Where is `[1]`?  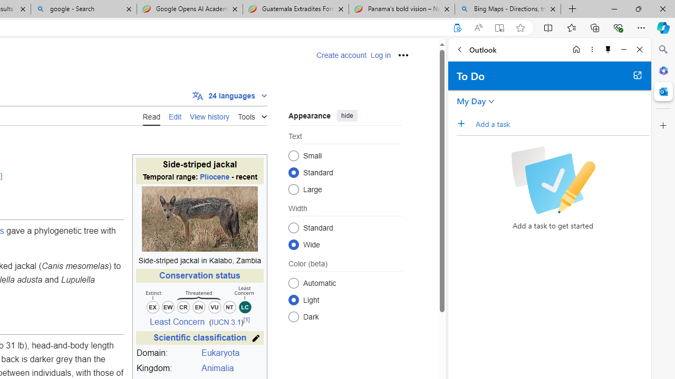 [1] is located at coordinates (246, 320).